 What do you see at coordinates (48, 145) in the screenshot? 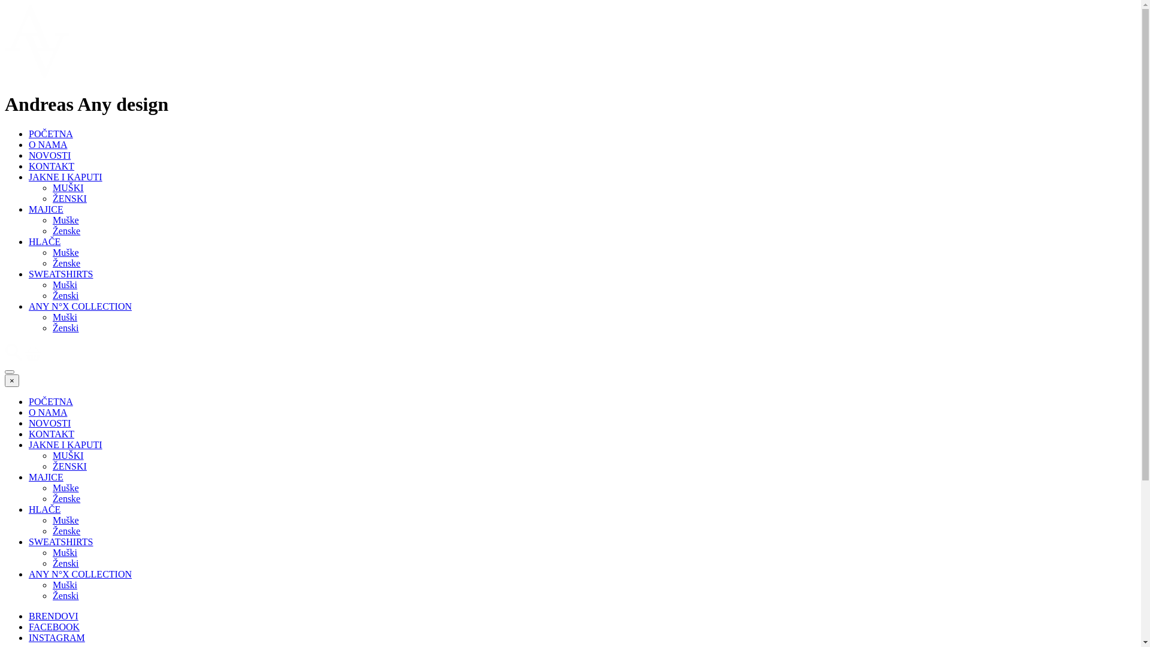
I see `O NAMA` at bounding box center [48, 145].